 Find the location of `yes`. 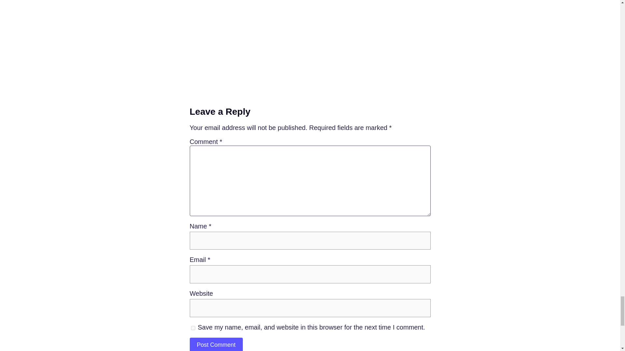

yes is located at coordinates (193, 328).